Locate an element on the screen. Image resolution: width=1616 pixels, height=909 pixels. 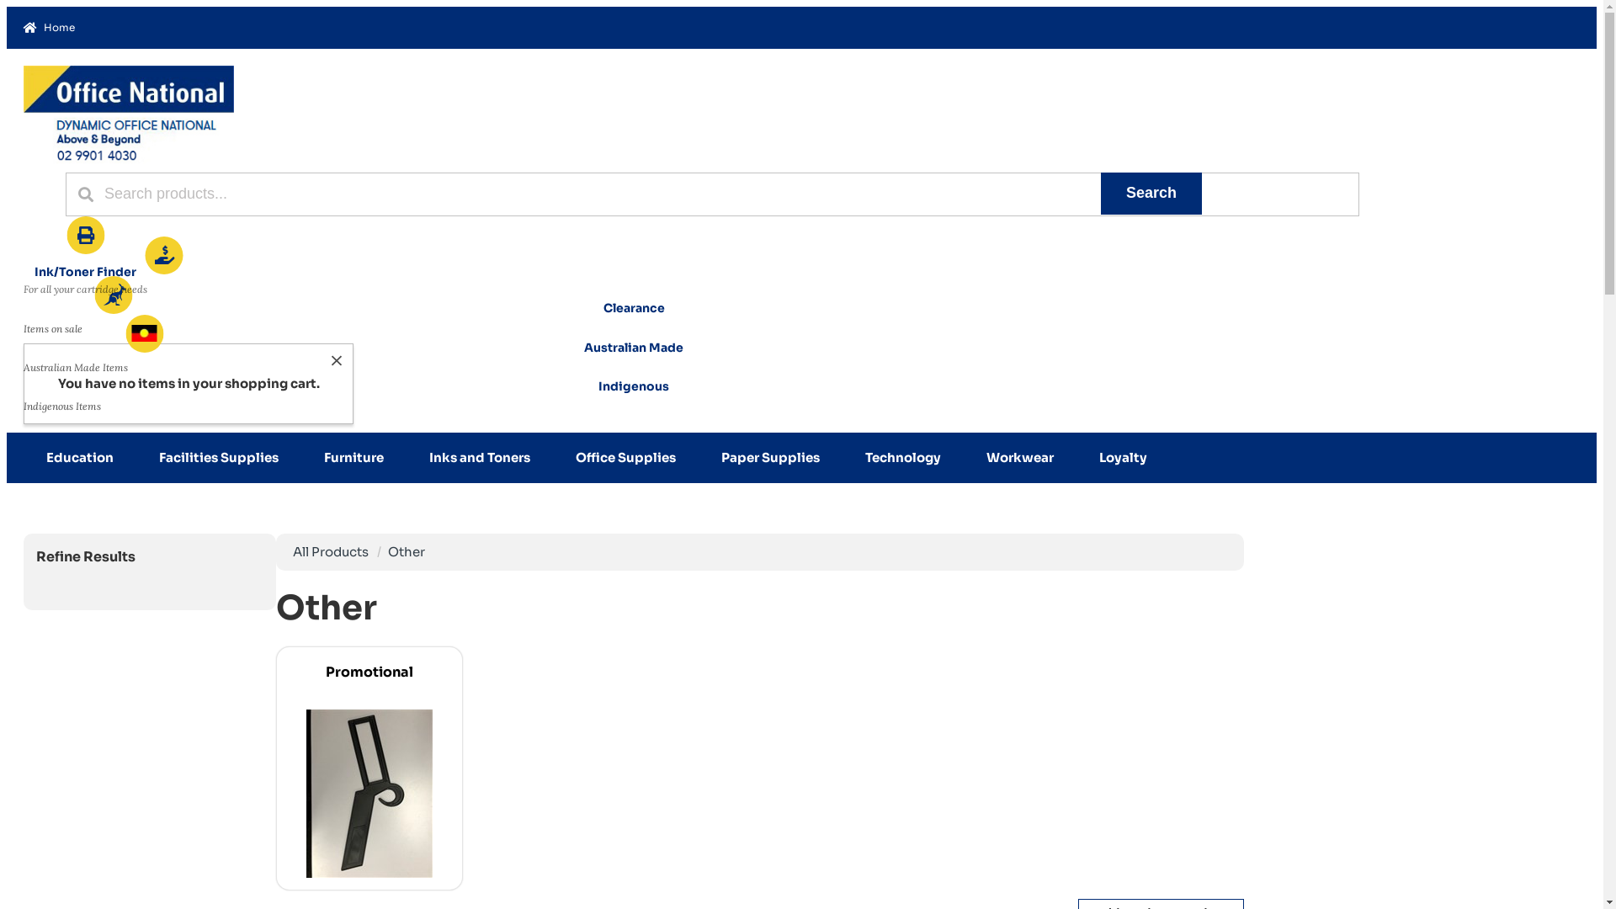
Facilities Supplies is located at coordinates (219, 458).